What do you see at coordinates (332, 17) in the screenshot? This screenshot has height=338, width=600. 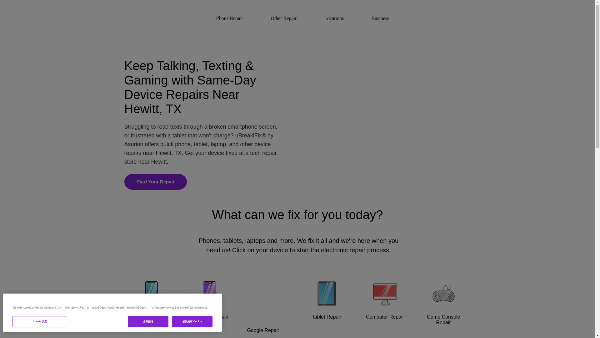 I see `Locations` at bounding box center [332, 17].